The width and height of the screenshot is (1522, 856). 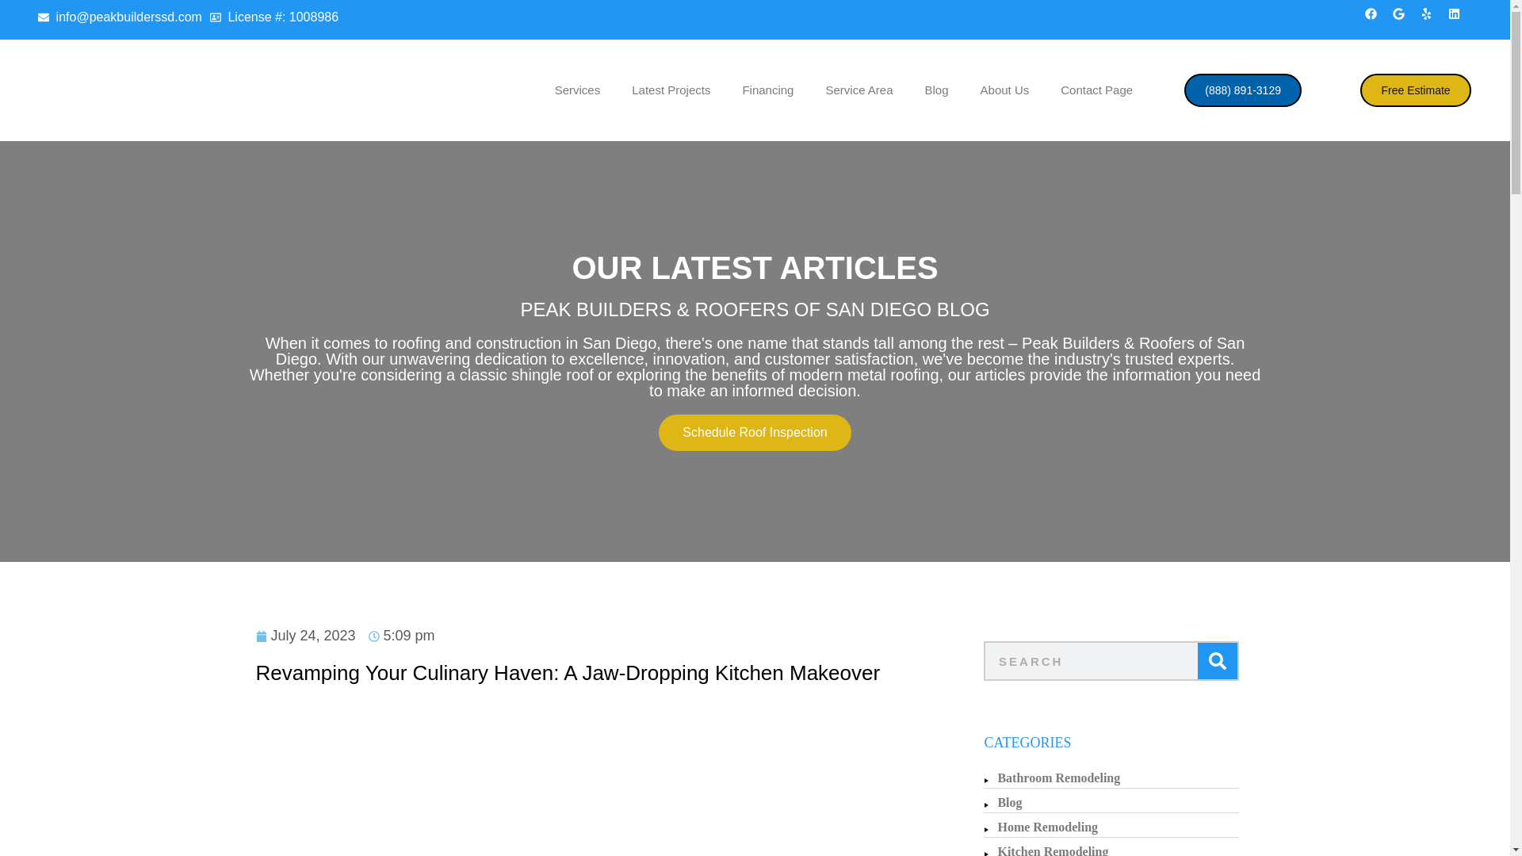 What do you see at coordinates (1005, 90) in the screenshot?
I see `About Us` at bounding box center [1005, 90].